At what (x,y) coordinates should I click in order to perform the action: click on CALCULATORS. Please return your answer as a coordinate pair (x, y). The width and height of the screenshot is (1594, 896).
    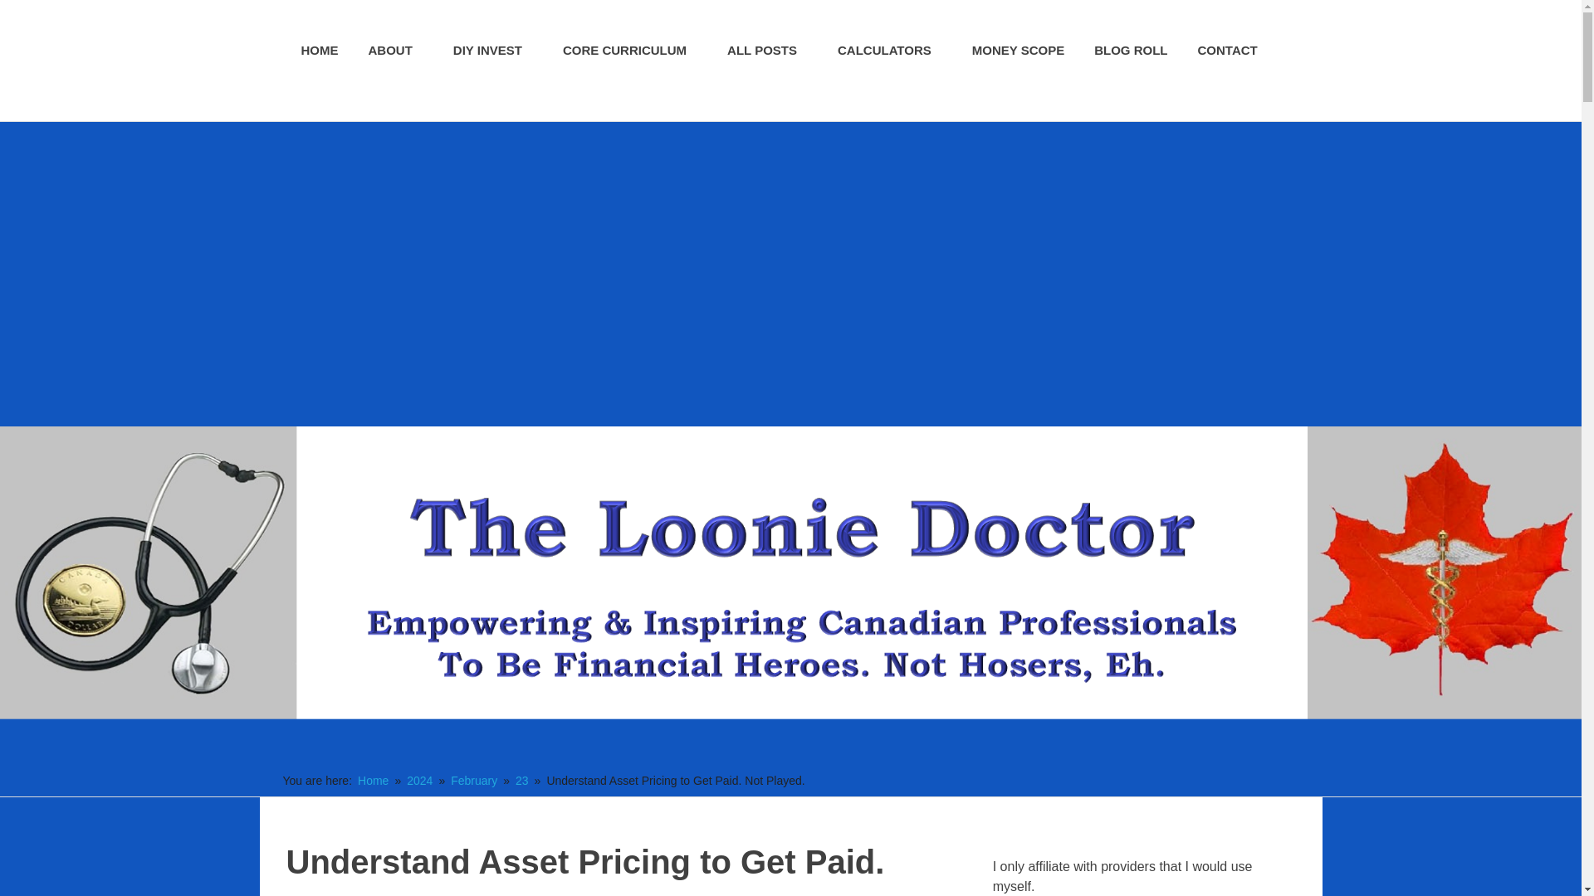
    Looking at the image, I should click on (890, 51).